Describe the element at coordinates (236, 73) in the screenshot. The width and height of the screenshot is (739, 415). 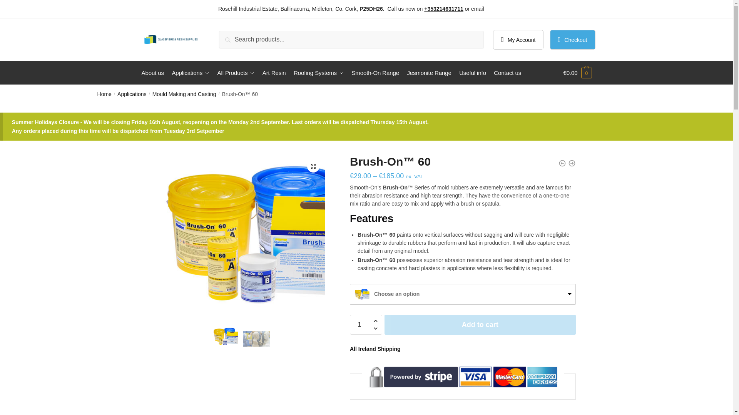
I see `All Products` at that location.